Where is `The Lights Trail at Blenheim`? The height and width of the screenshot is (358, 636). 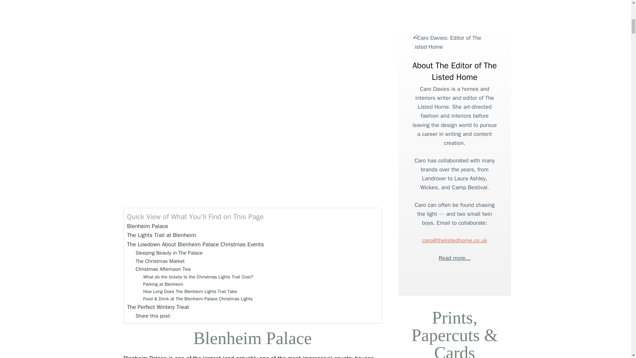 The Lights Trail at Blenheim is located at coordinates (162, 235).